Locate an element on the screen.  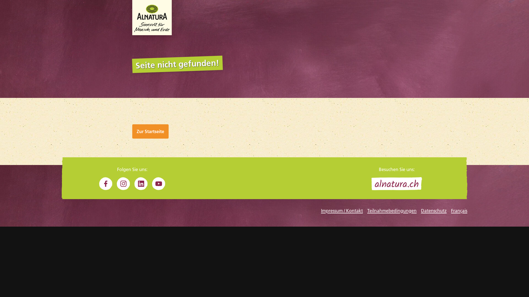
Zur Startseite is located at coordinates (150, 131).